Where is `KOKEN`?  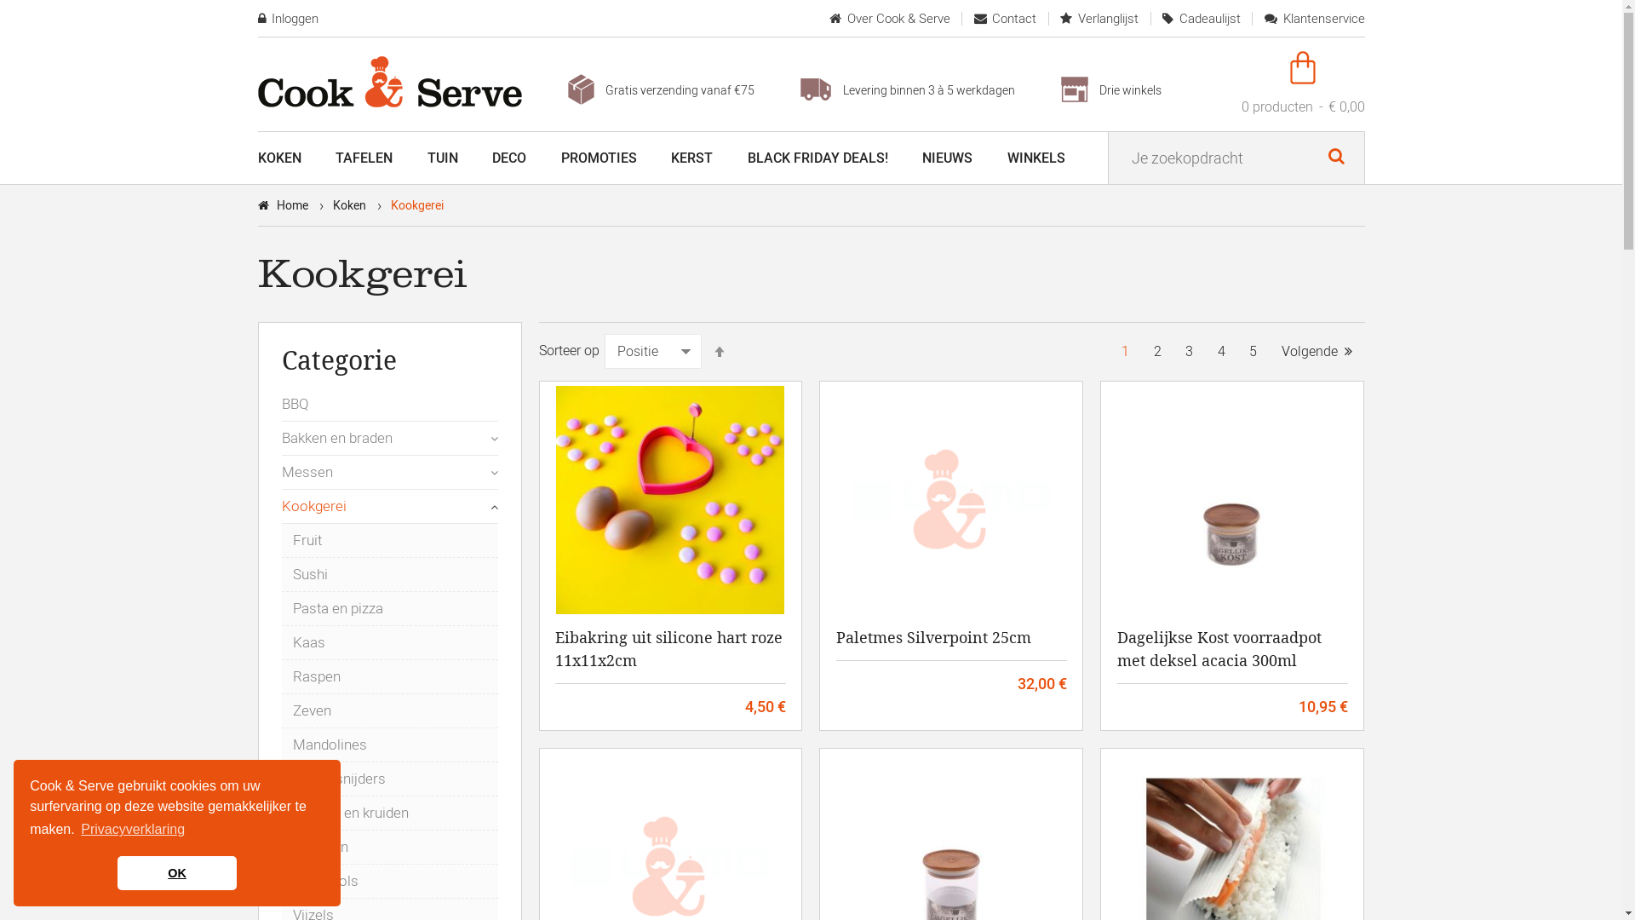
KOKEN is located at coordinates (279, 158).